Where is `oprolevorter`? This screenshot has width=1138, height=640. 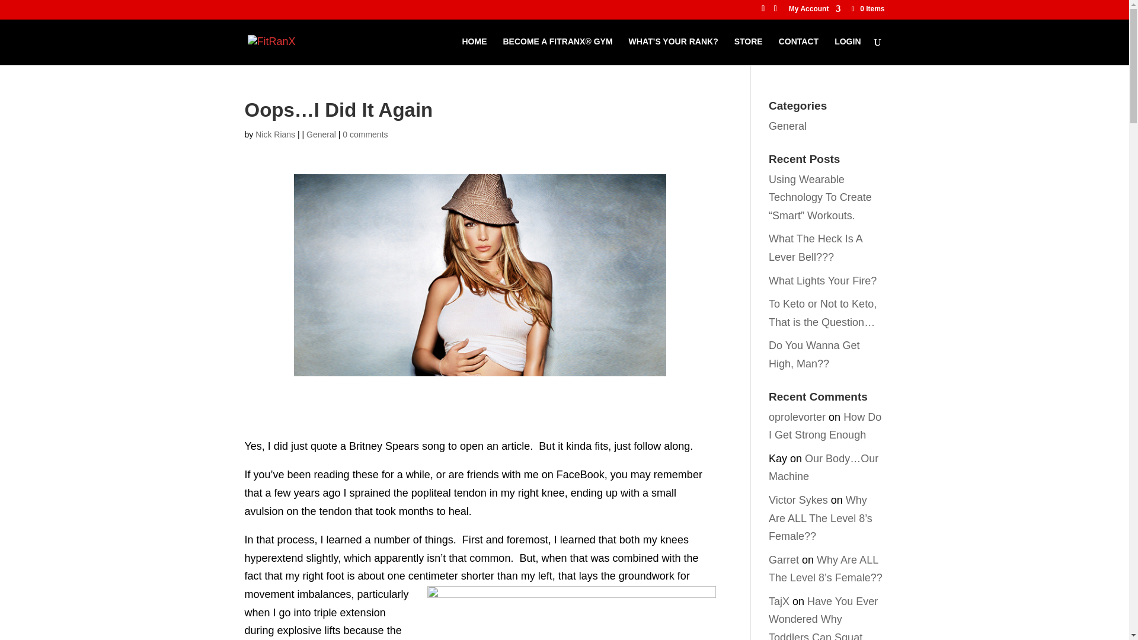
oprolevorter is located at coordinates (797, 417).